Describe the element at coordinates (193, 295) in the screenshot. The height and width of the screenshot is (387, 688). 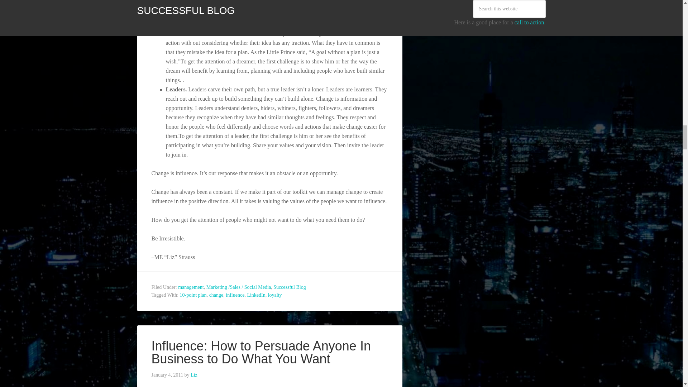
I see `10-point plan` at that location.